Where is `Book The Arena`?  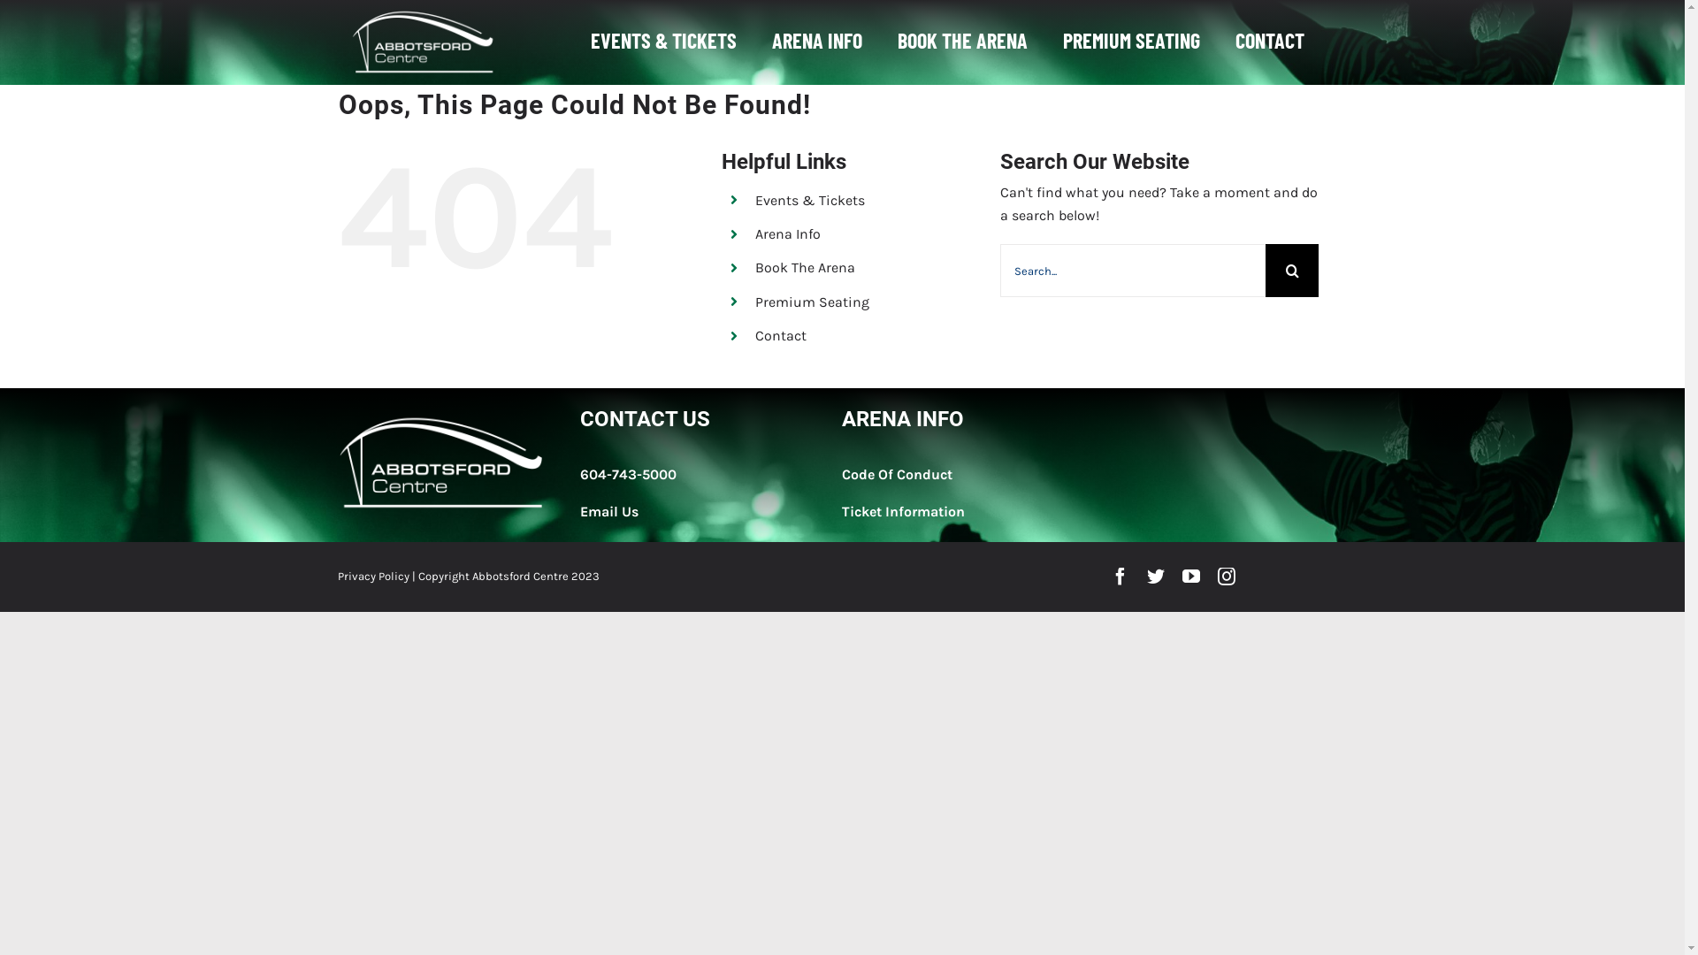
Book The Arena is located at coordinates (805, 267).